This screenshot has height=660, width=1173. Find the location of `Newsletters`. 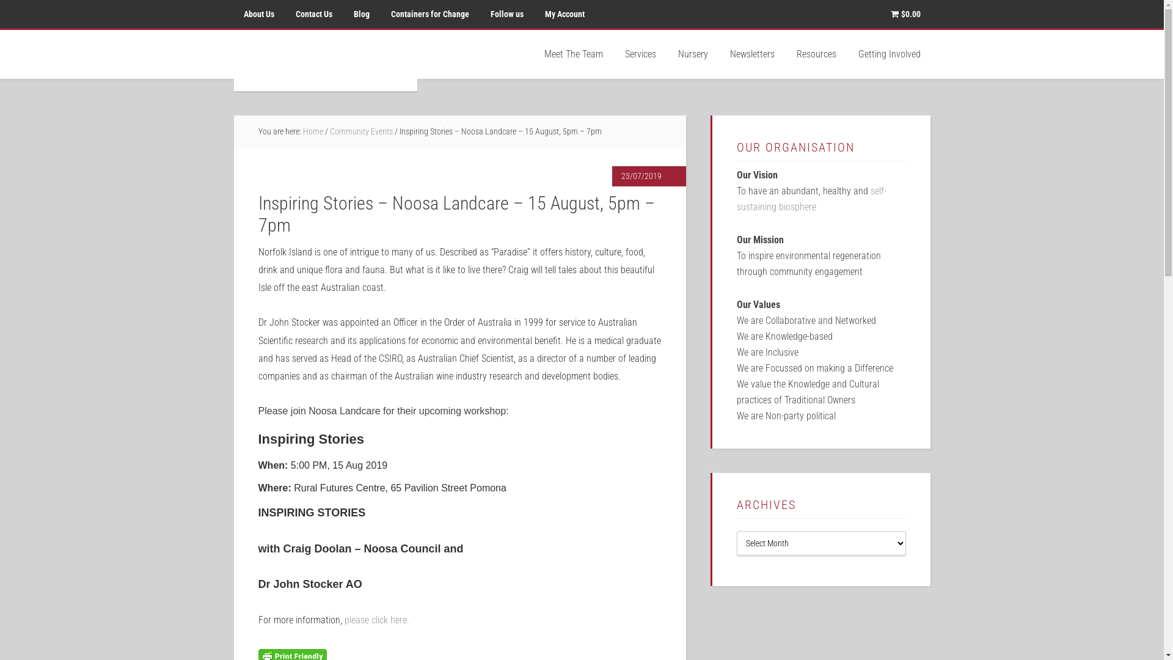

Newsletters is located at coordinates (751, 54).